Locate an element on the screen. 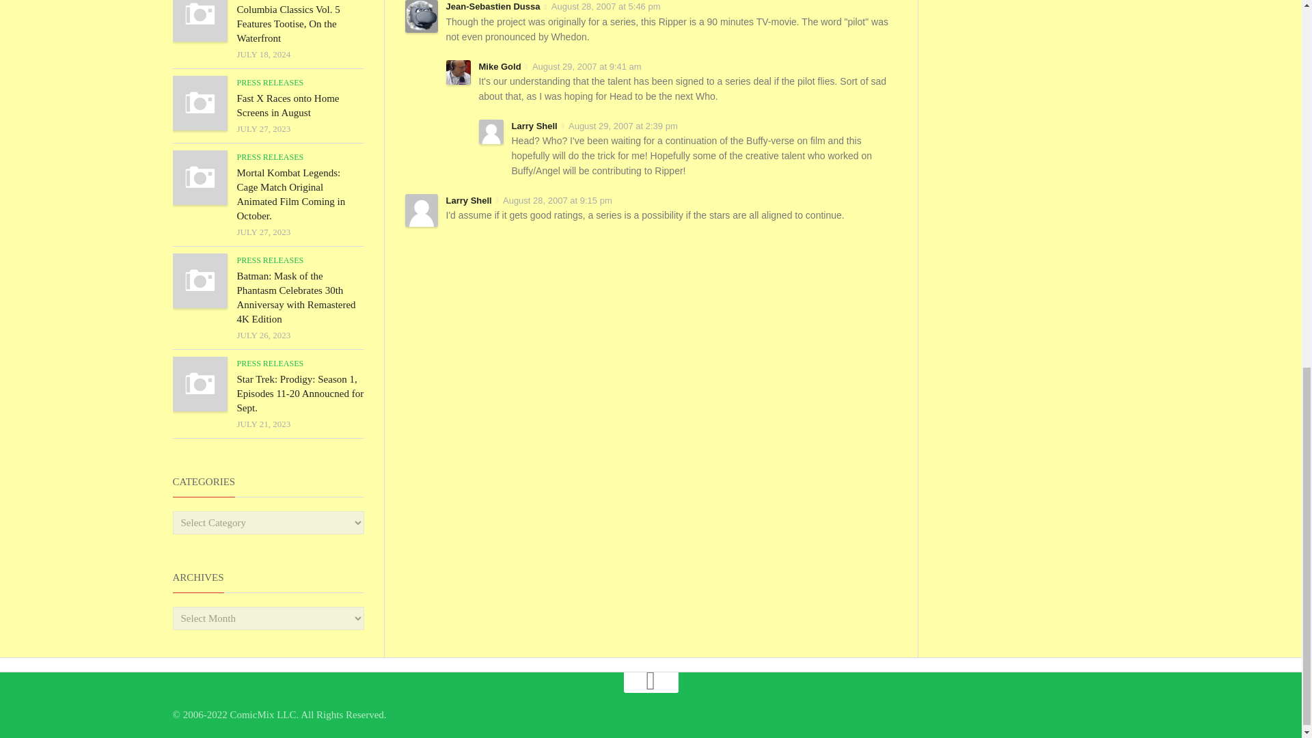 This screenshot has width=1312, height=738. August 28, 2007 at 9:15 pm is located at coordinates (558, 201).